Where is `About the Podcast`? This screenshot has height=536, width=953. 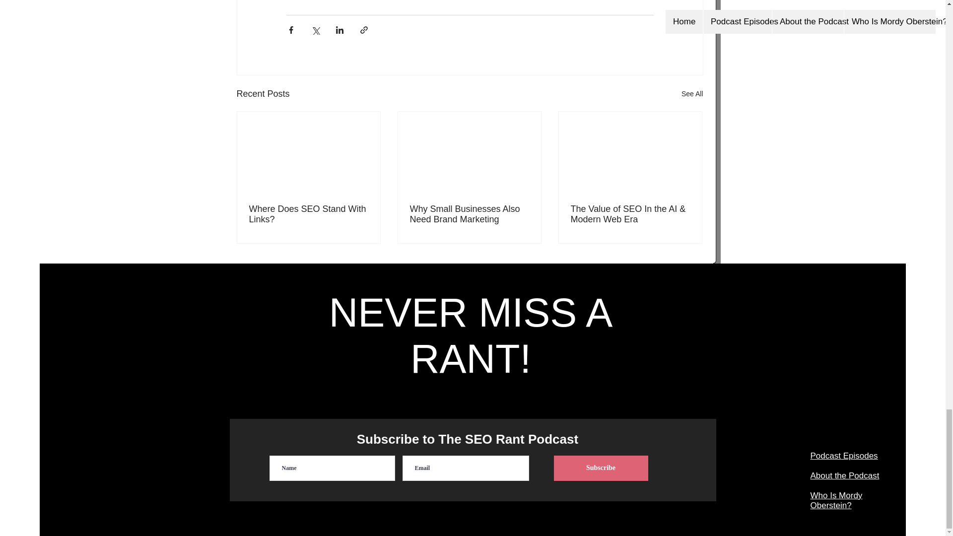
About the Podcast is located at coordinates (844, 475).